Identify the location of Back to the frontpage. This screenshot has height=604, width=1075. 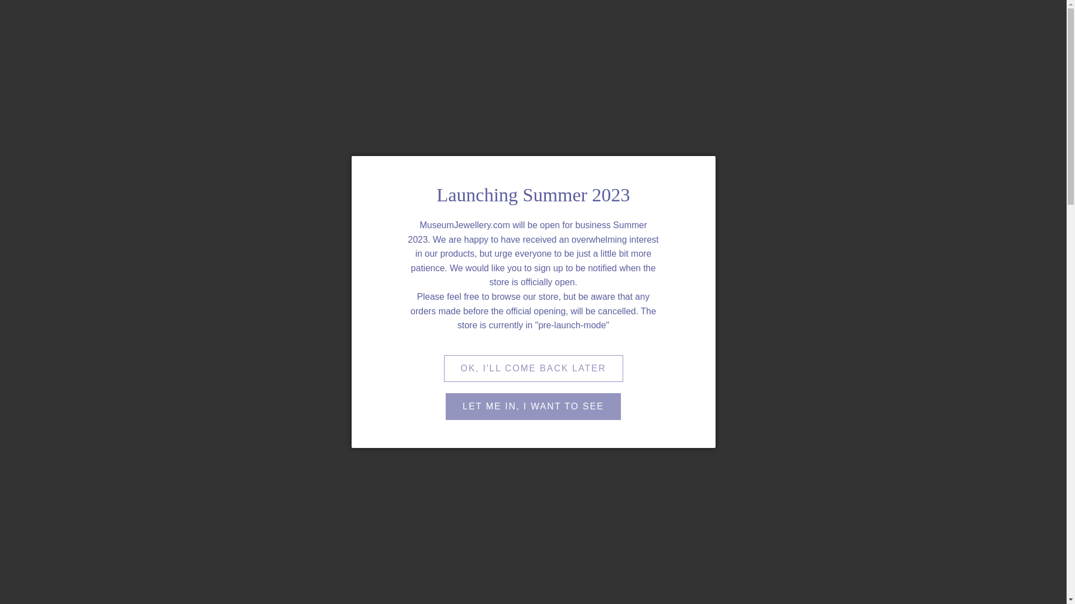
(95, 114).